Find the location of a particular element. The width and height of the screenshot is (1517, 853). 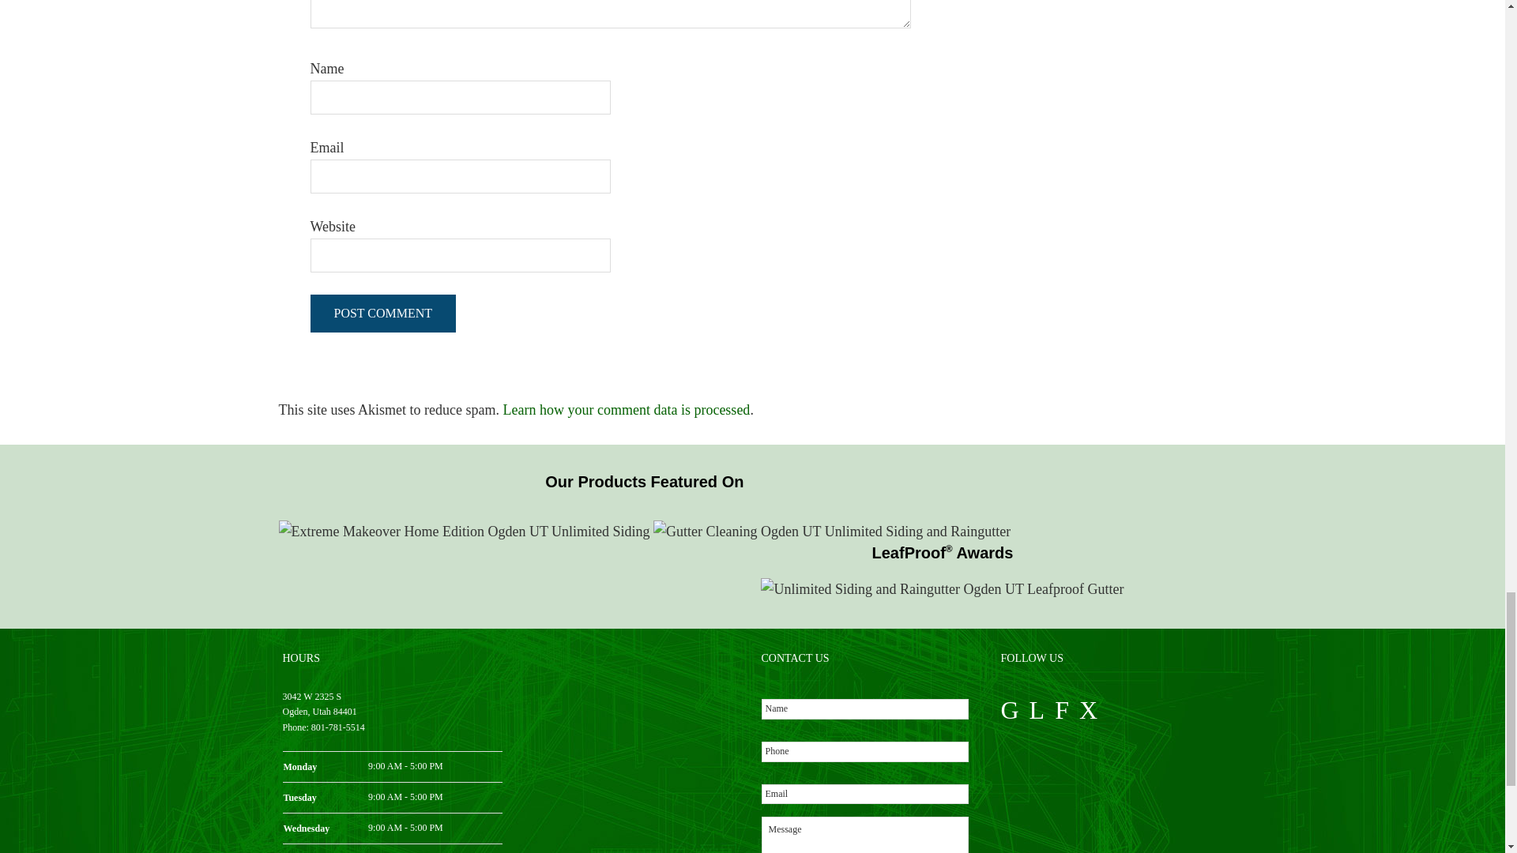

Post Comment is located at coordinates (382, 313).